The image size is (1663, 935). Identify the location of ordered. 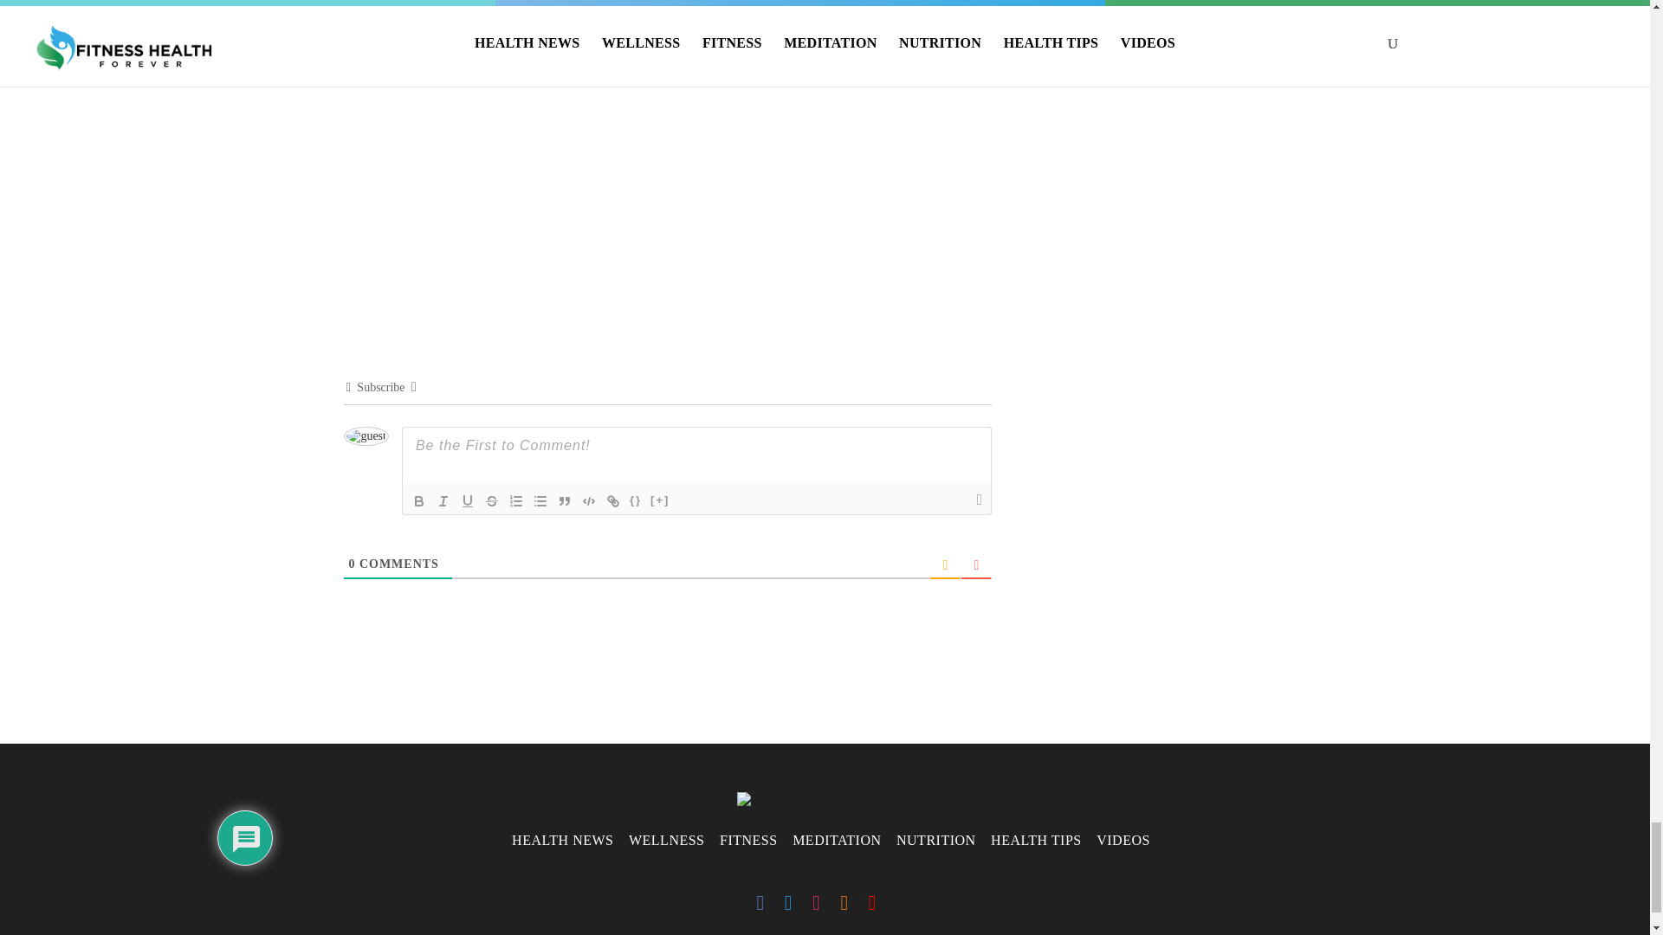
(516, 500).